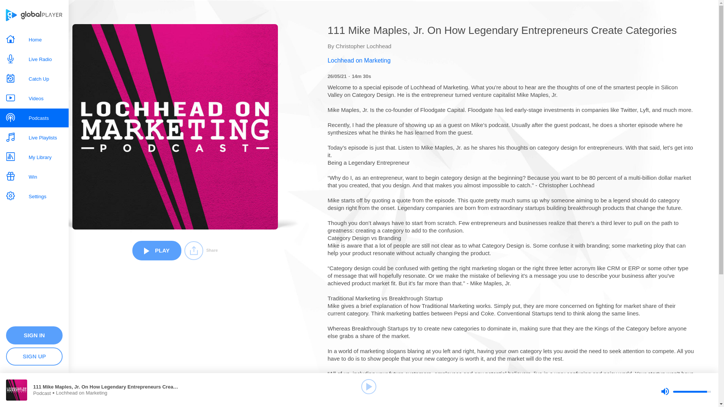 This screenshot has width=724, height=407. Describe the element at coordinates (34, 157) in the screenshot. I see `My Library` at that location.